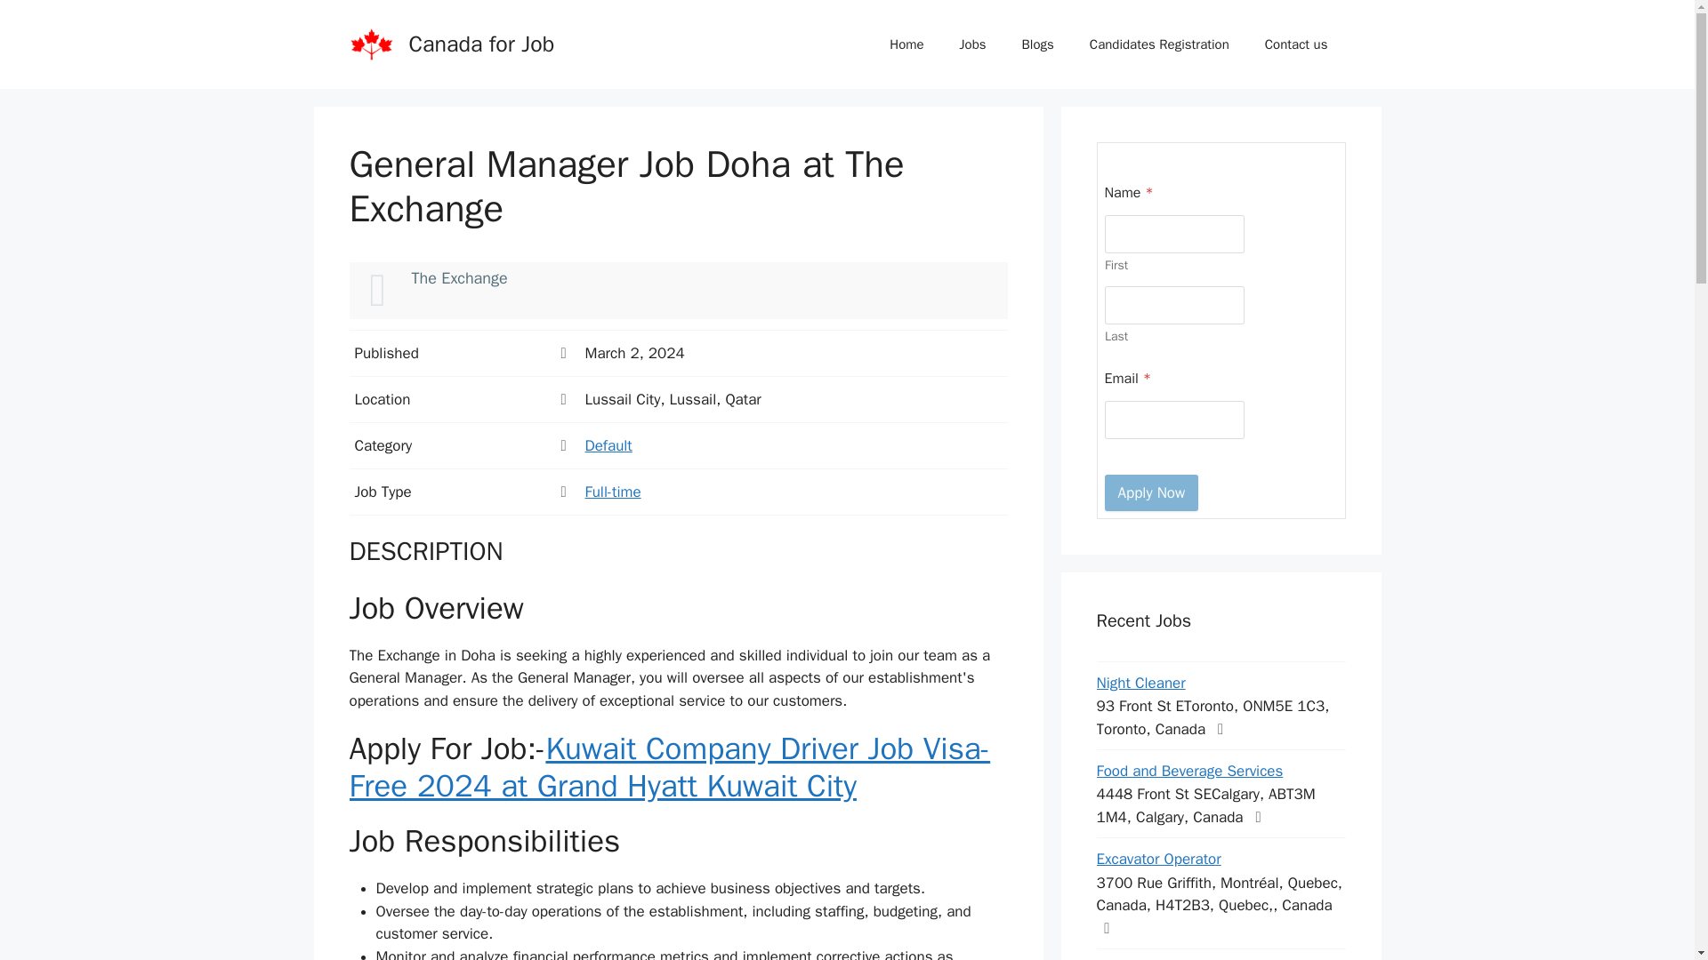  Describe the element at coordinates (608, 445) in the screenshot. I see `Default` at that location.